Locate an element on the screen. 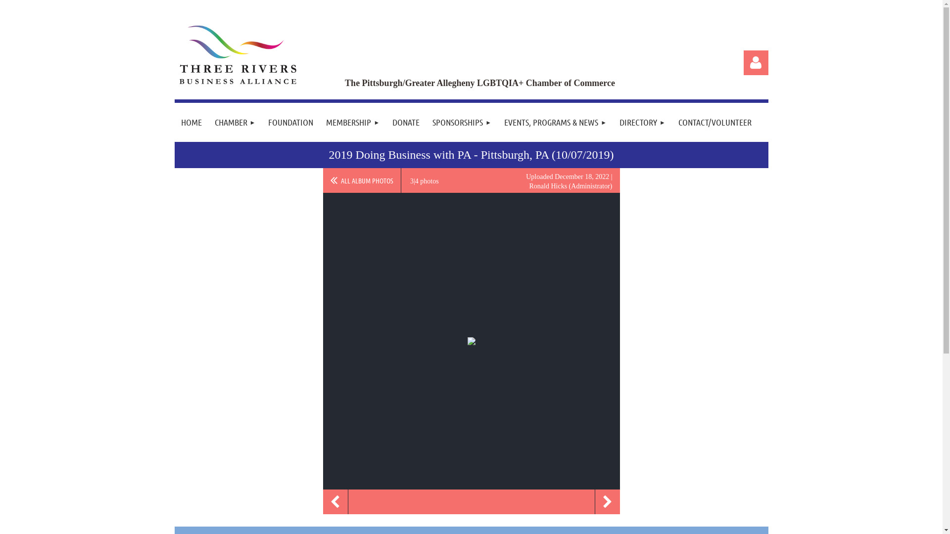 Image resolution: width=950 pixels, height=534 pixels. DIRECTORY is located at coordinates (642, 123).